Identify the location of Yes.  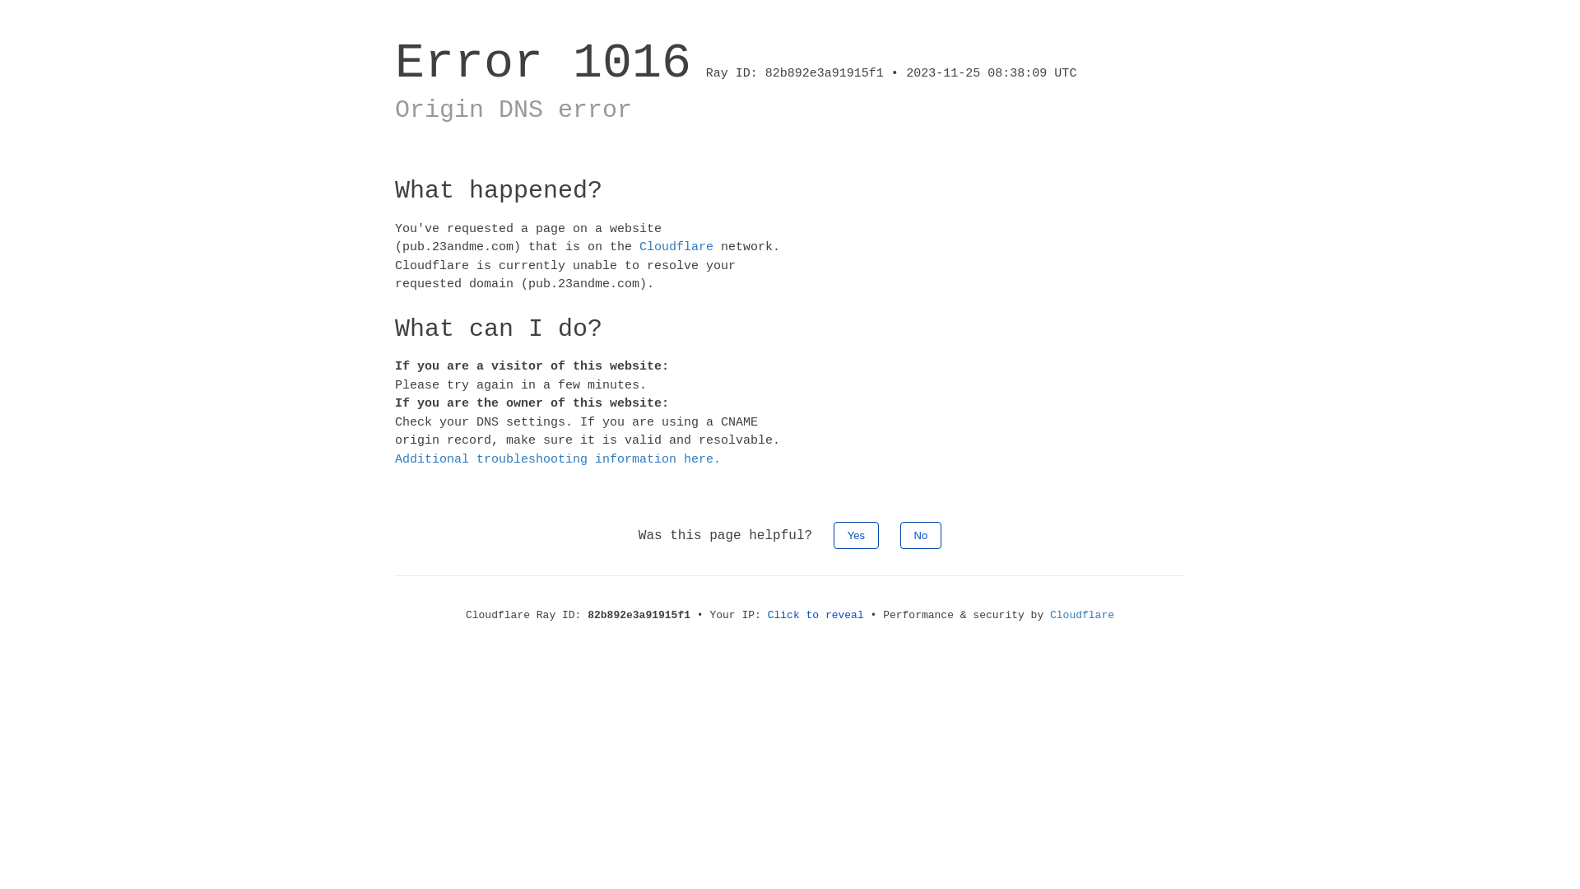
(856, 535).